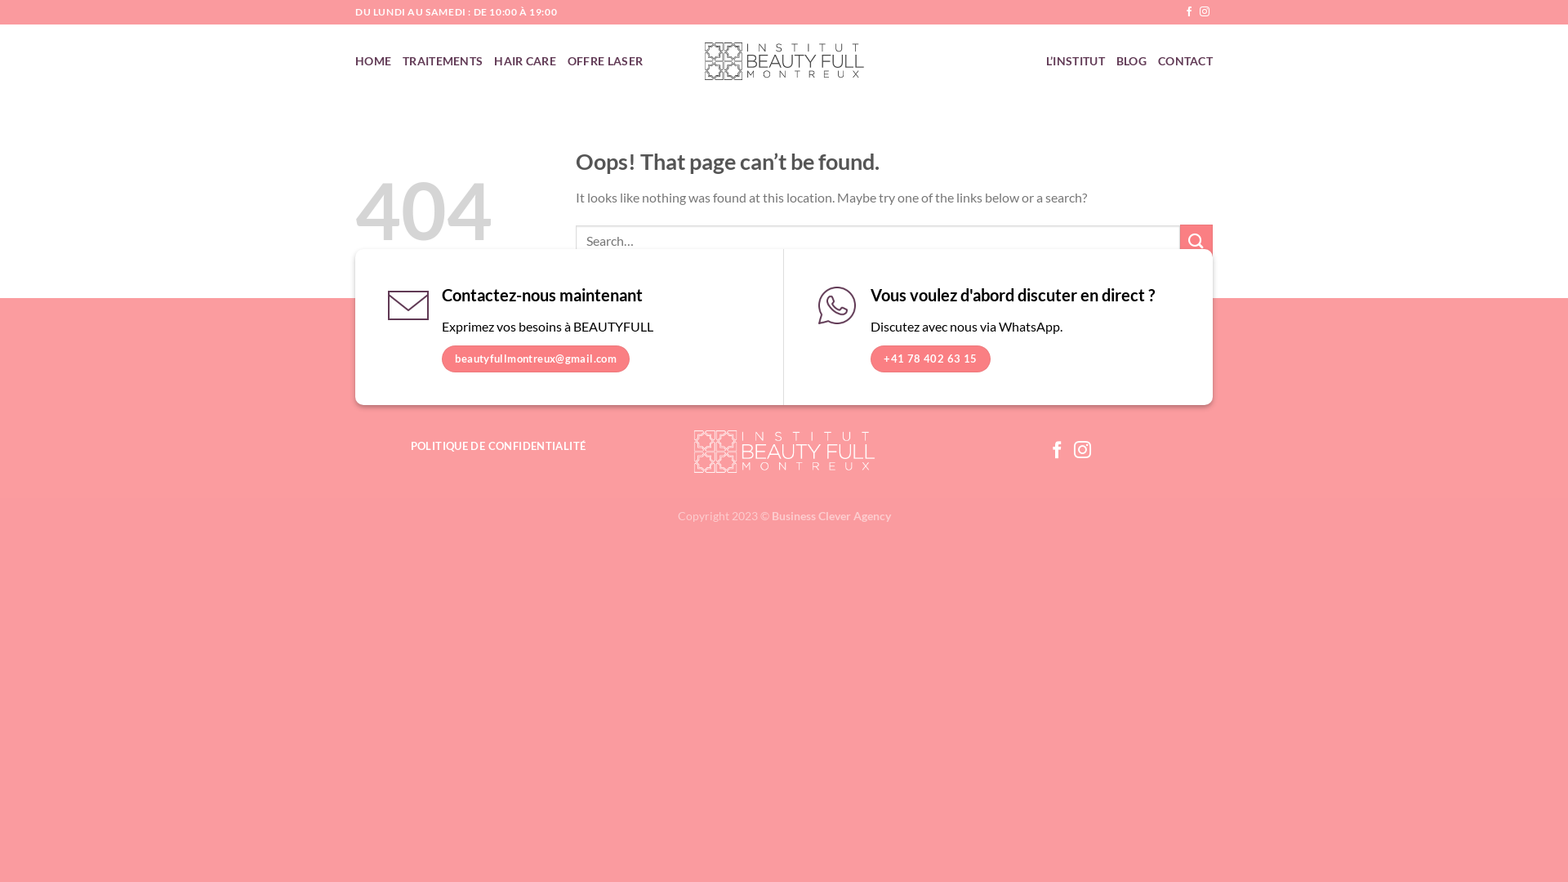 The image size is (1568, 882). What do you see at coordinates (536, 359) in the screenshot?
I see `beautyfullmontreux@gmail.com` at bounding box center [536, 359].